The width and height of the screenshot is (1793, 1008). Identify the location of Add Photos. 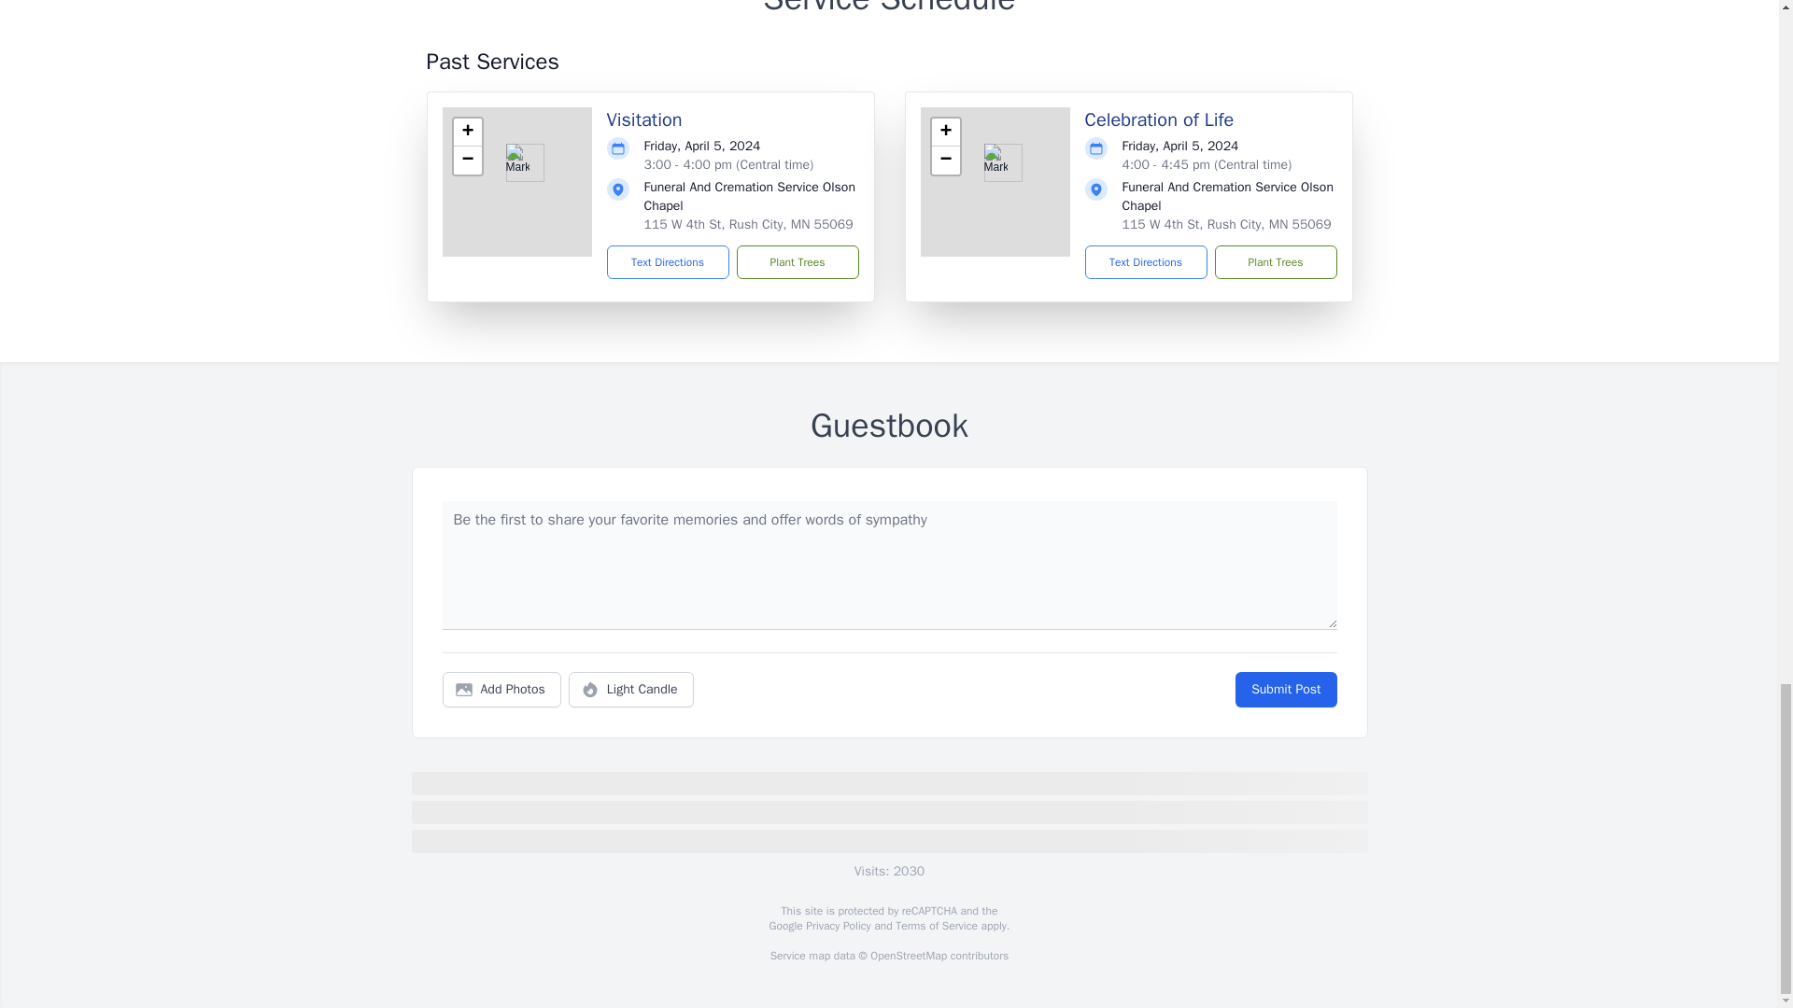
(501, 690).